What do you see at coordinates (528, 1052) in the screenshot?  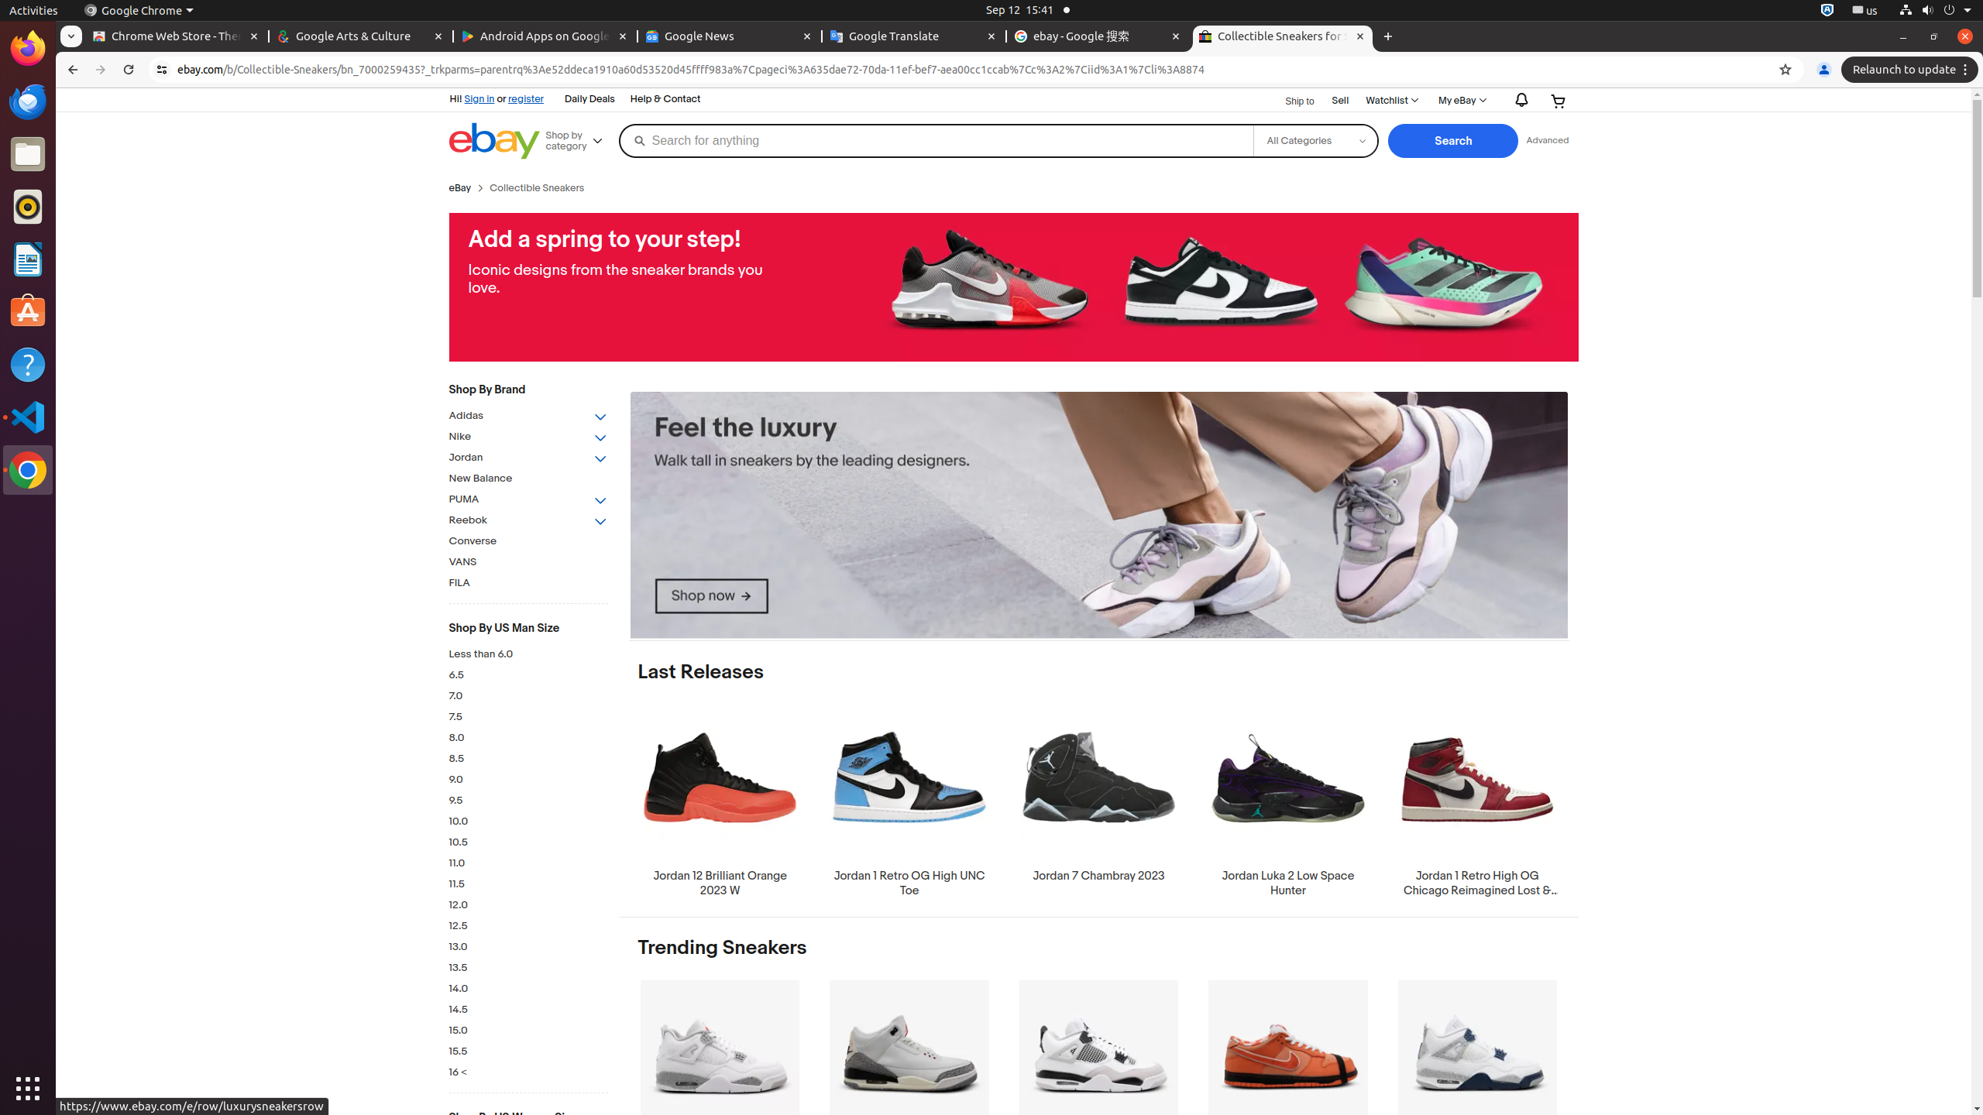 I see `15.5` at bounding box center [528, 1052].